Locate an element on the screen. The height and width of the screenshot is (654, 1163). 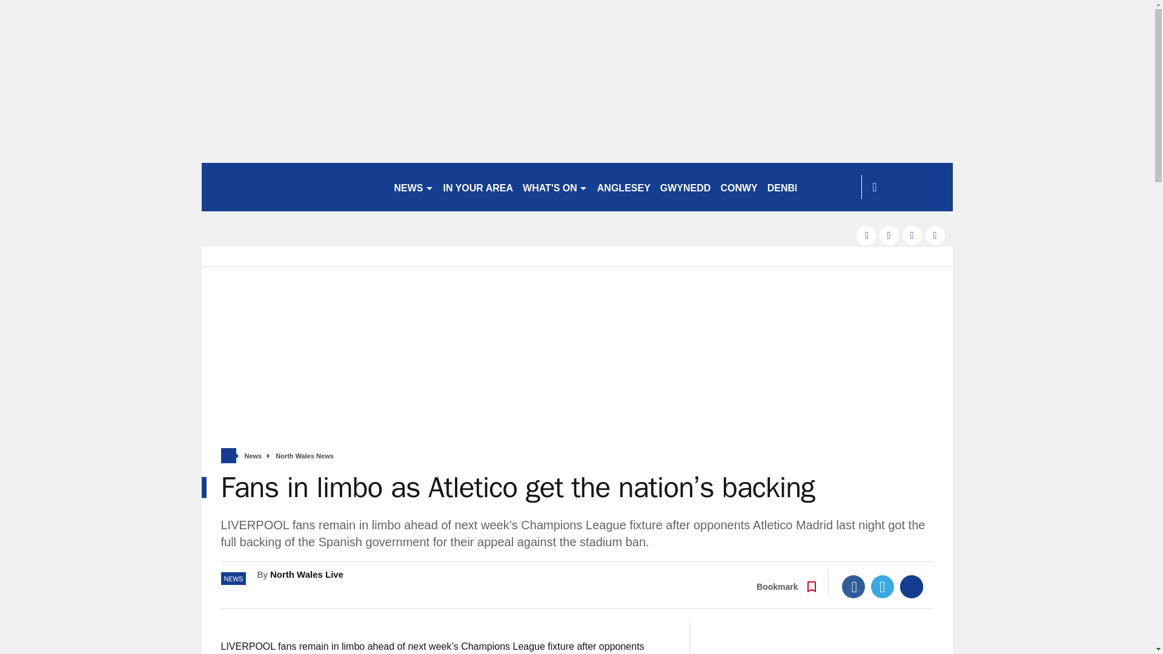
twitter is located at coordinates (889, 235).